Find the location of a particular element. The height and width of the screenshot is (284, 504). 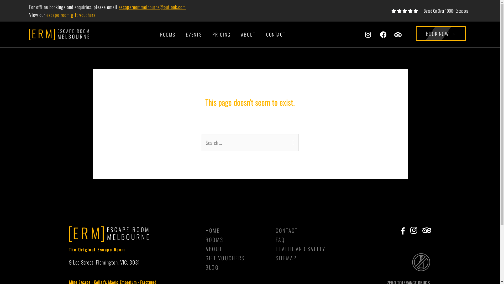

EVENTS is located at coordinates (194, 34).